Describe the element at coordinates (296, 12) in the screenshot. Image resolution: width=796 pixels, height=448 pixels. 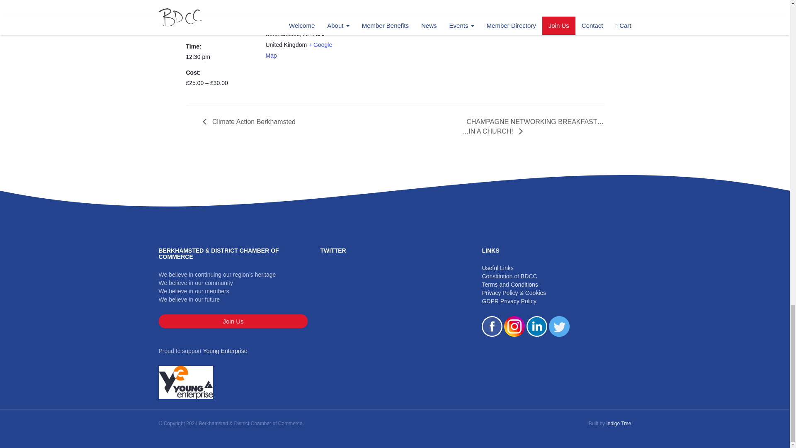
I see `Berkhamsted Town Hall` at that location.